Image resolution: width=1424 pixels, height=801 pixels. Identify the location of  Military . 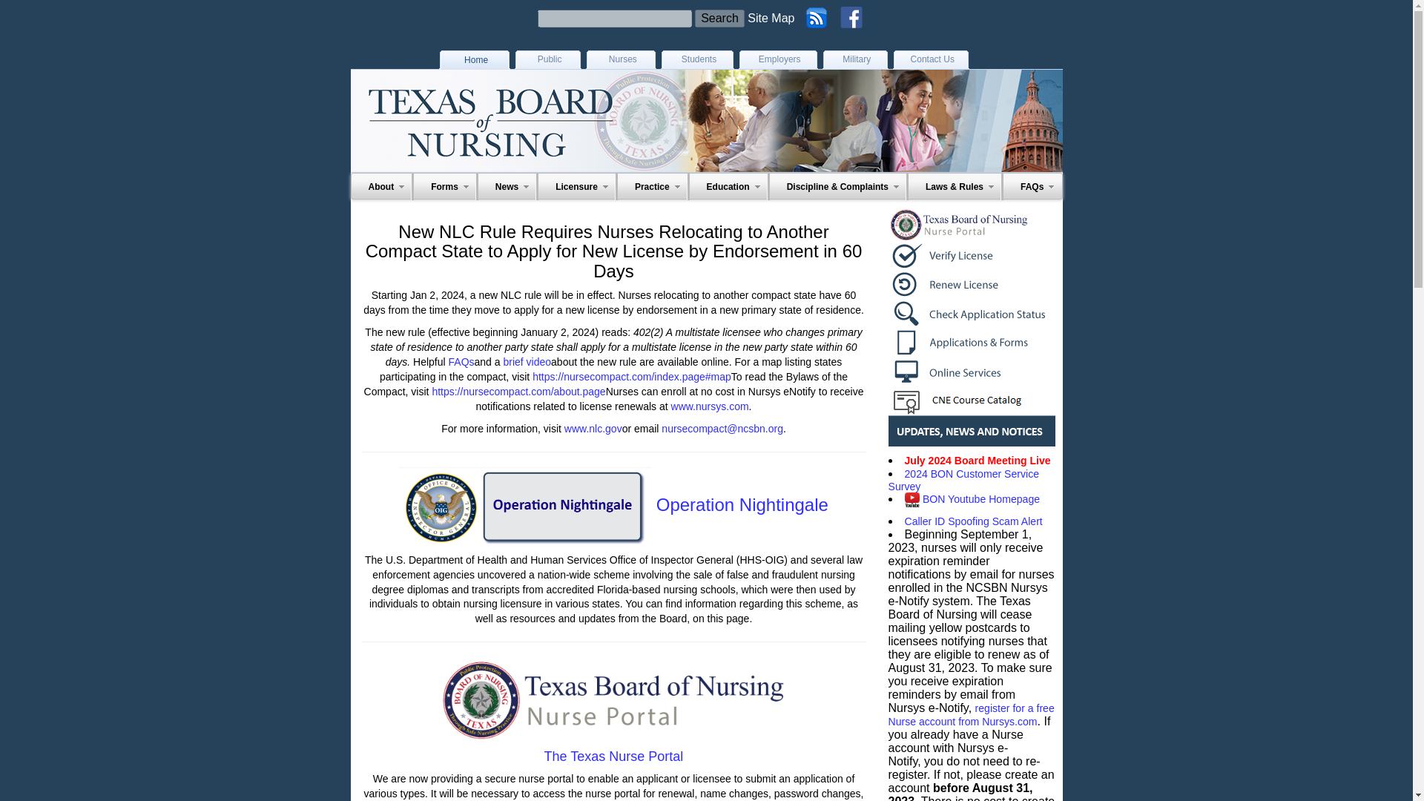
(856, 59).